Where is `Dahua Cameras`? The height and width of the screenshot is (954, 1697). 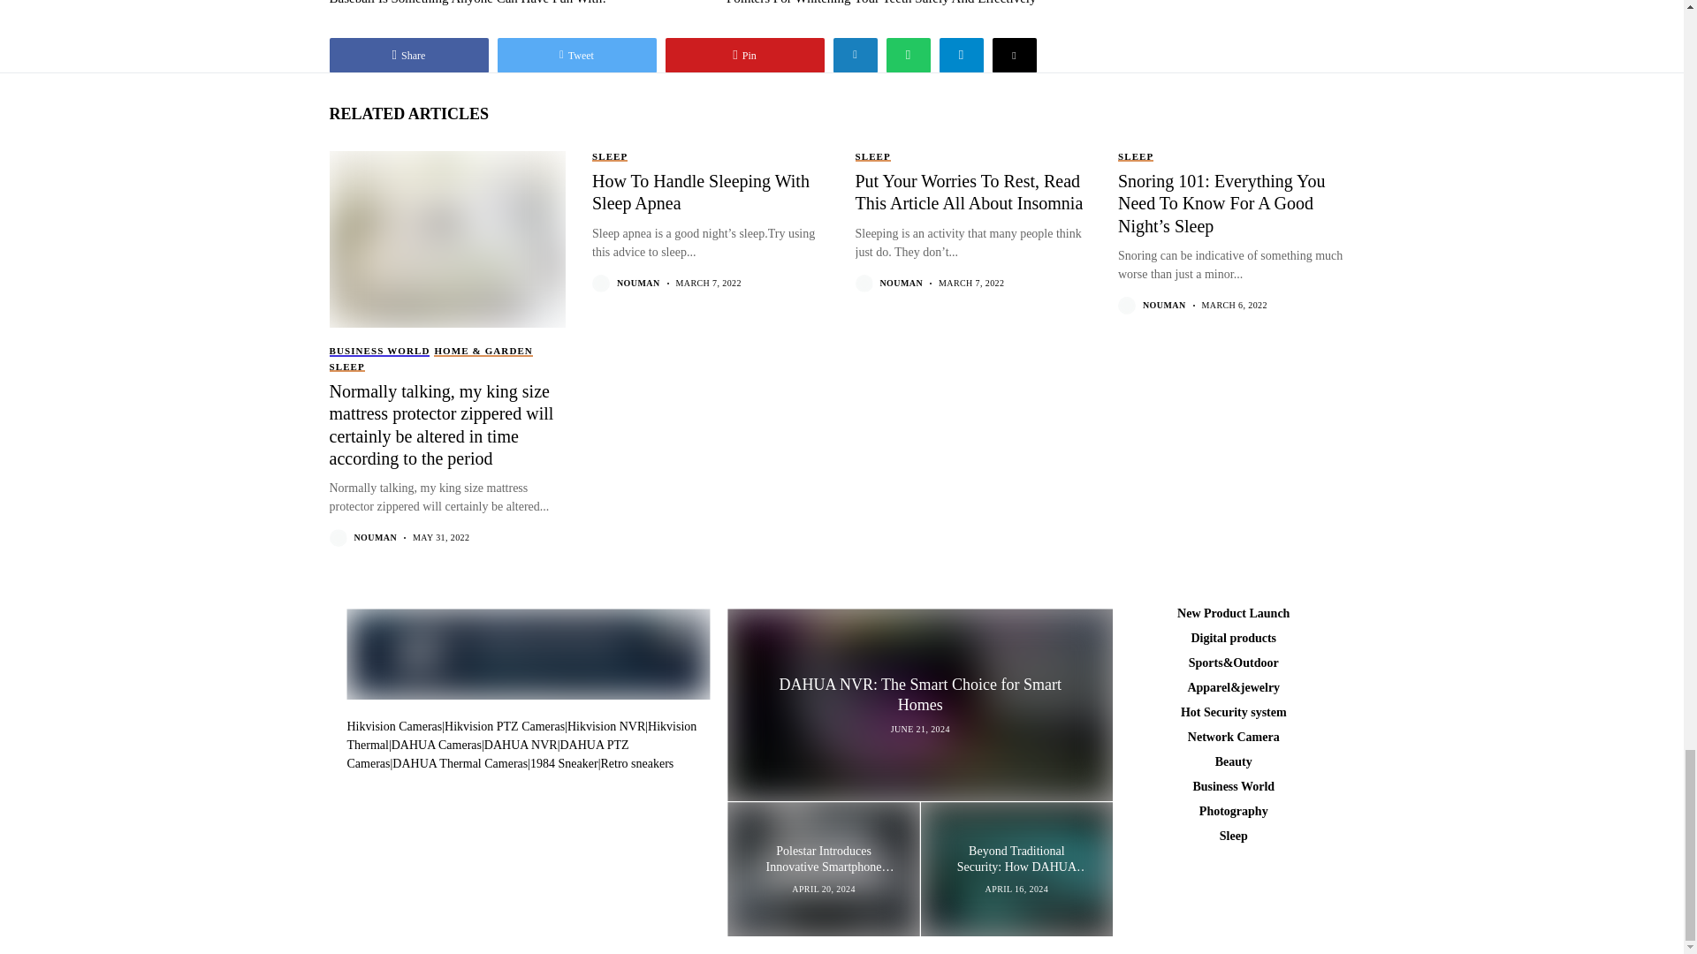
Dahua Cameras is located at coordinates (437, 745).